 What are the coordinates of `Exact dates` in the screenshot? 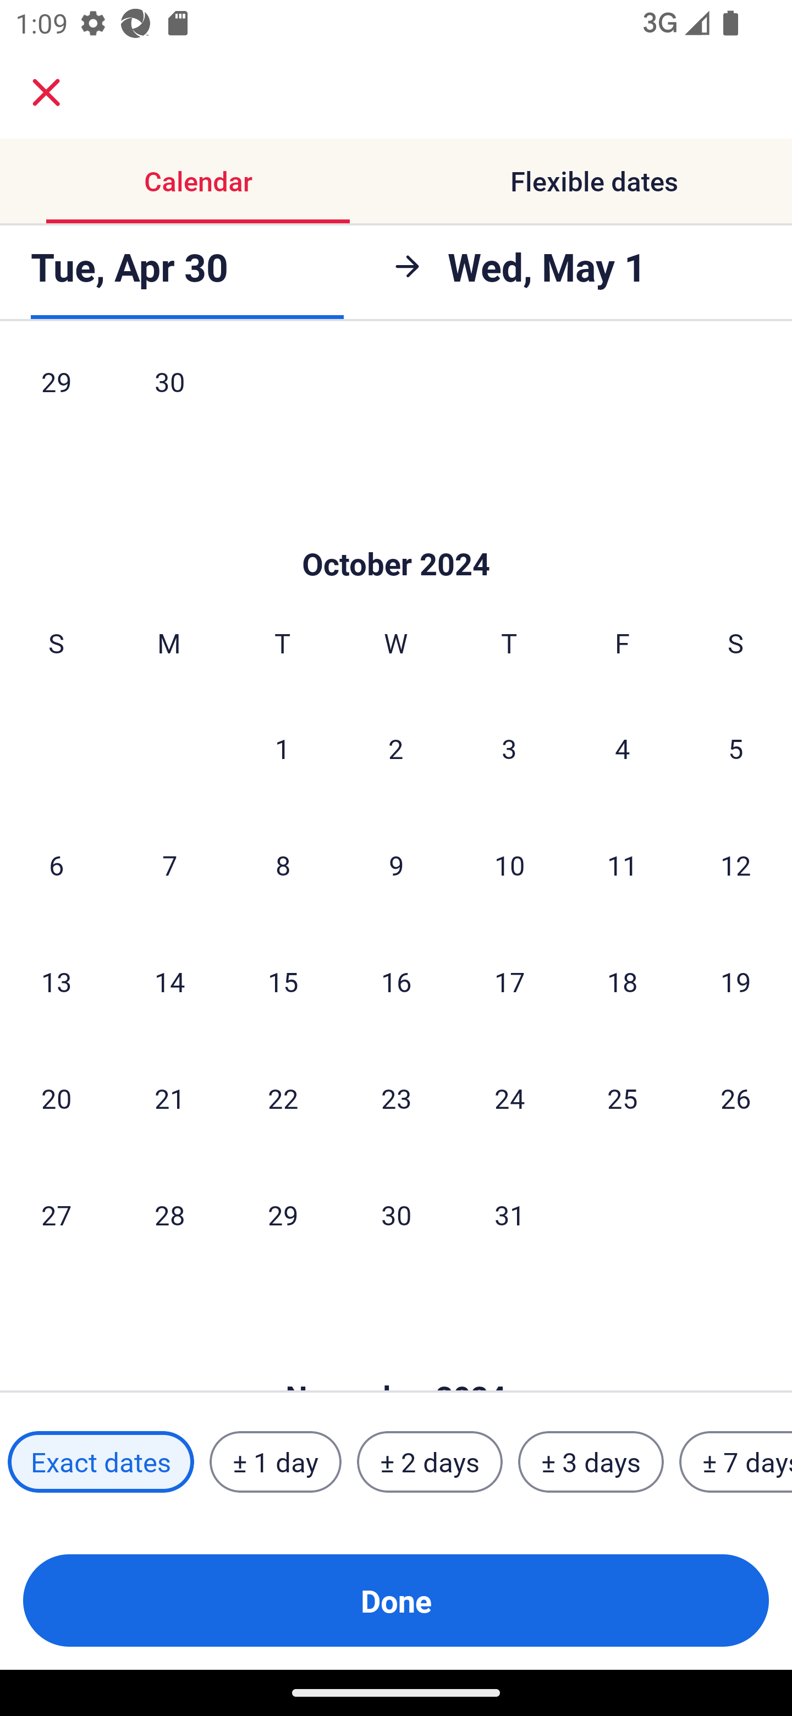 It's located at (101, 1462).